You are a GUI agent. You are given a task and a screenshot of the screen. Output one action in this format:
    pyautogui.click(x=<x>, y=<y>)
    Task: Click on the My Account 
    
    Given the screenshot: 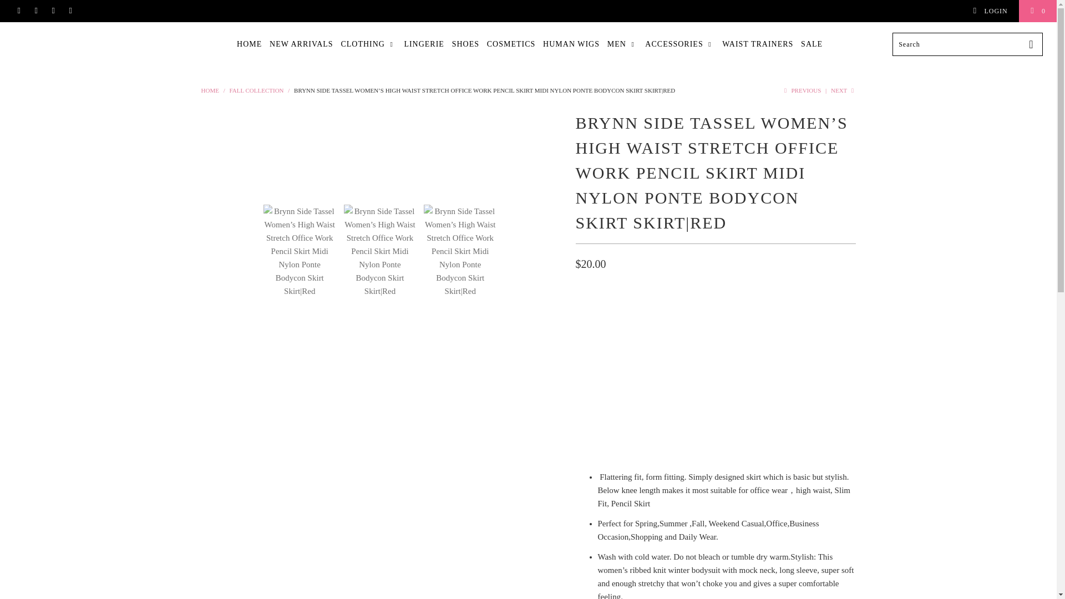 What is the action you would take?
    pyautogui.click(x=990, y=11)
    